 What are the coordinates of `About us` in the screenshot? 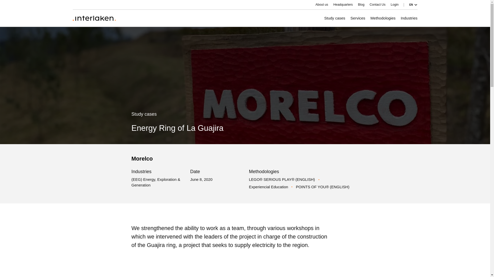 It's located at (322, 5).